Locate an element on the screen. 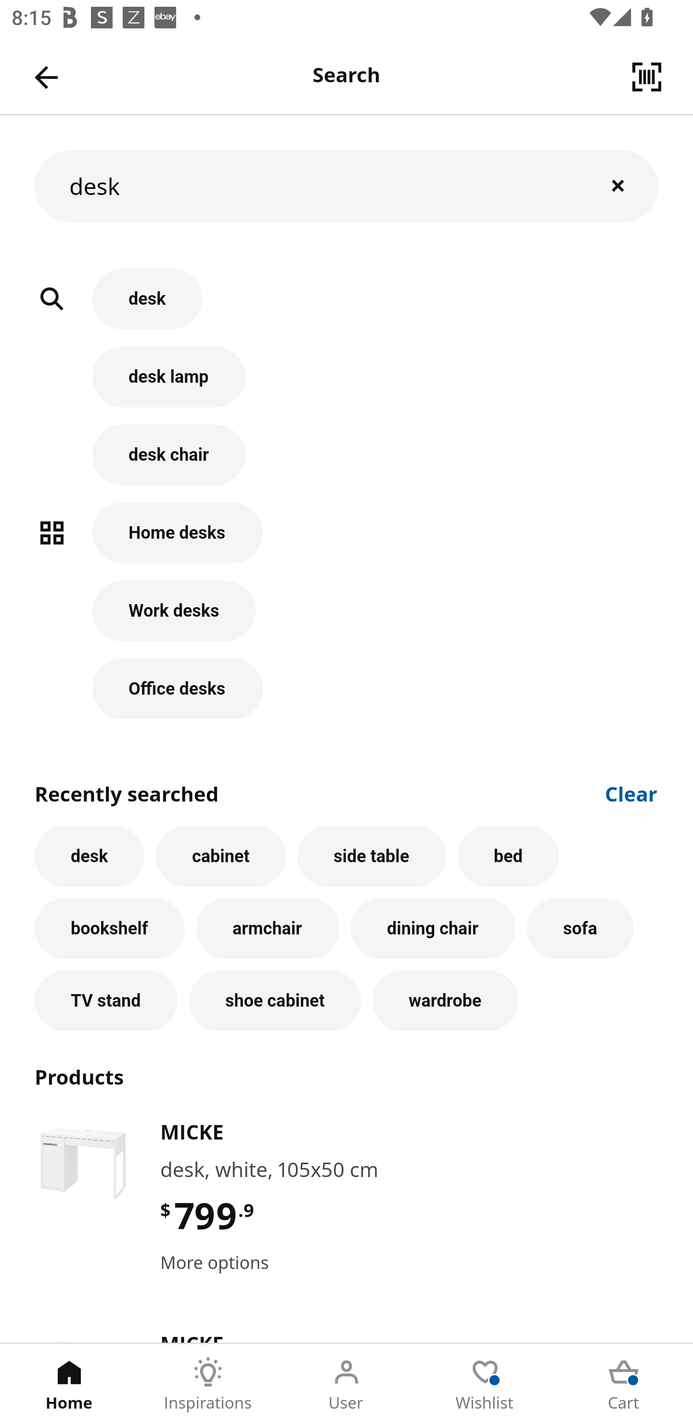 The height and width of the screenshot is (1425, 693). desk chair is located at coordinates (346, 464).